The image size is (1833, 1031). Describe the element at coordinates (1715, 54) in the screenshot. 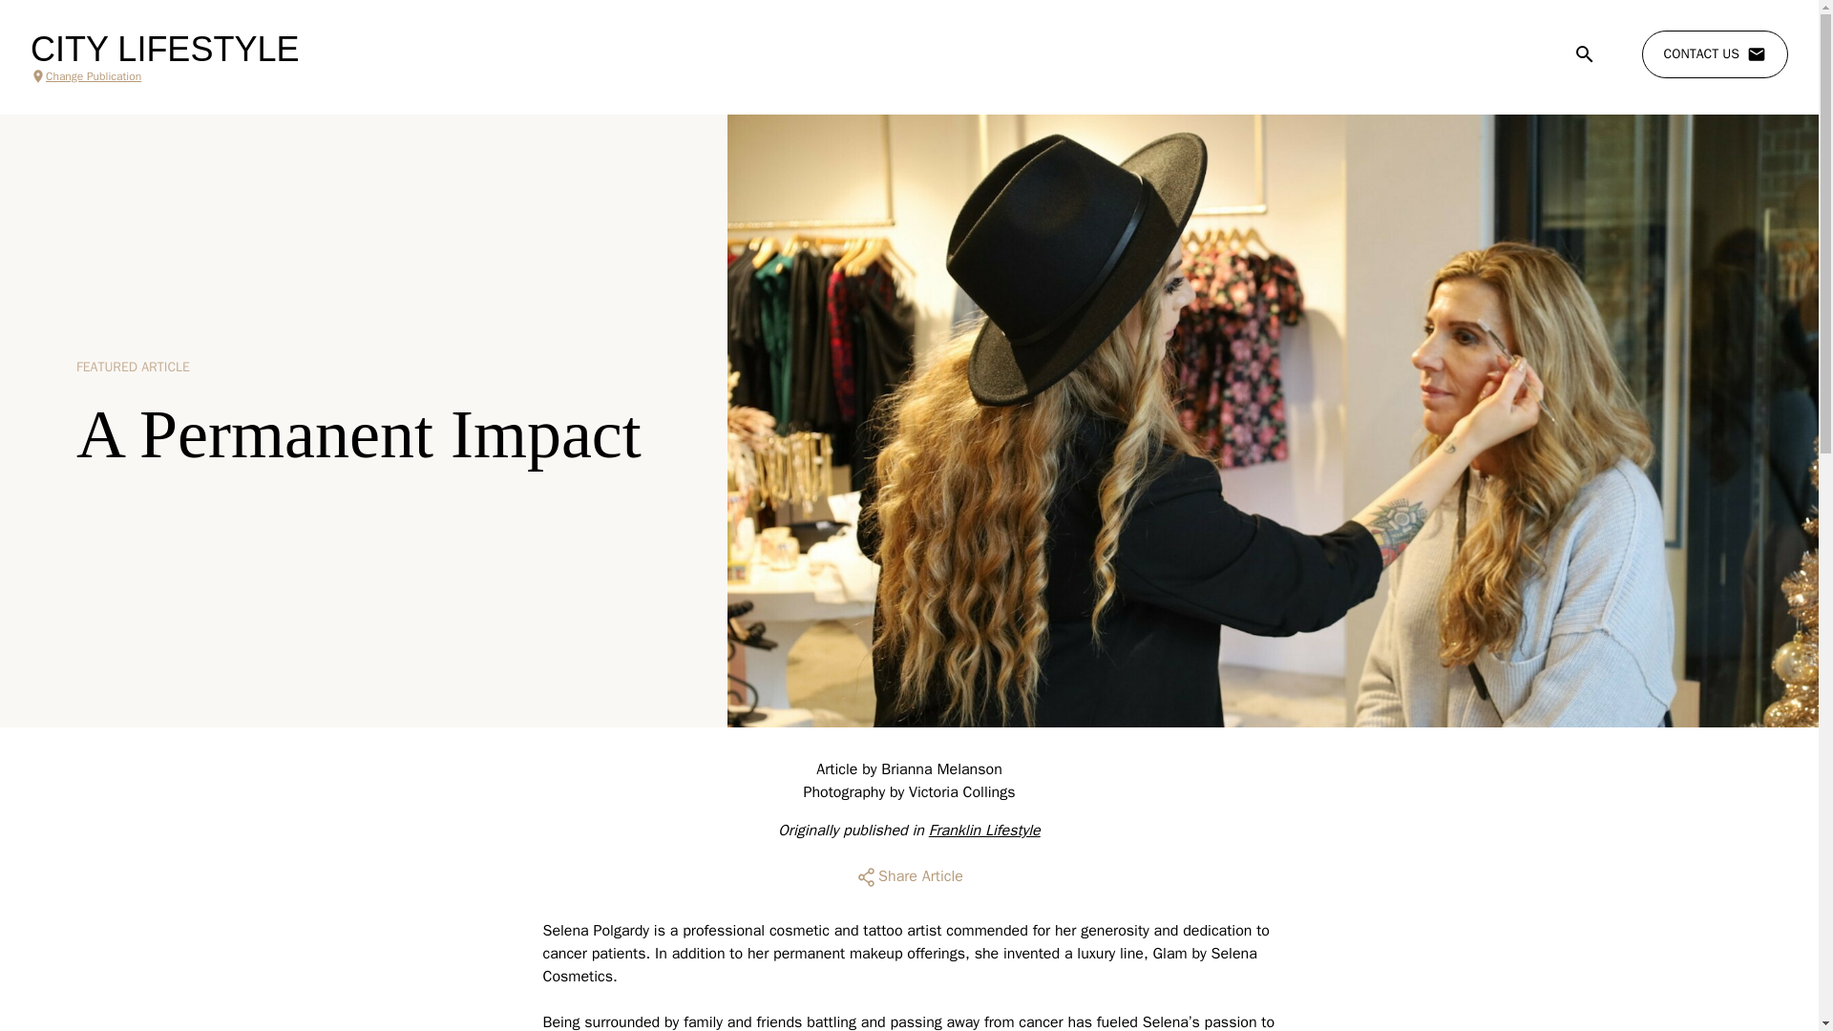

I see `CONTACT US` at that location.